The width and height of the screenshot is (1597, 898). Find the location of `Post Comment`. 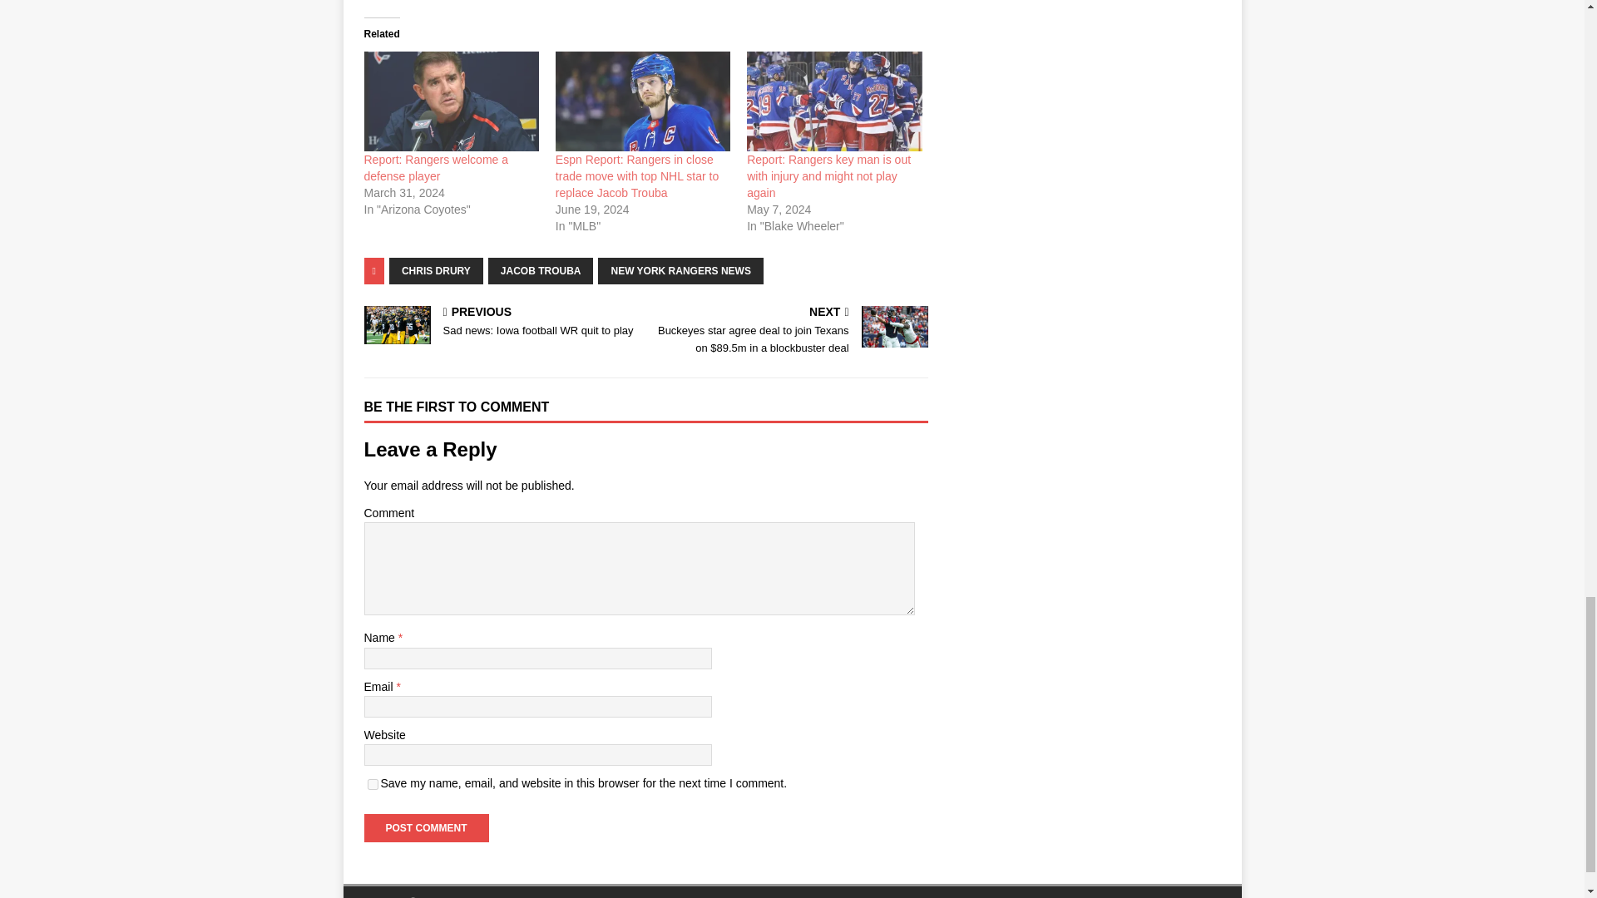

Post Comment is located at coordinates (426, 828).